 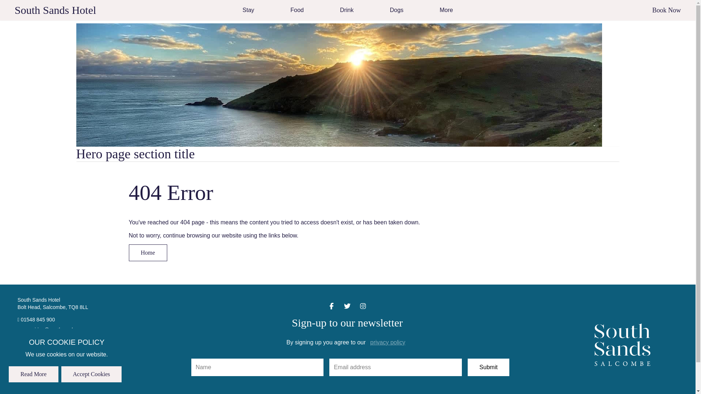 What do you see at coordinates (346, 10) in the screenshot?
I see `Drink` at bounding box center [346, 10].